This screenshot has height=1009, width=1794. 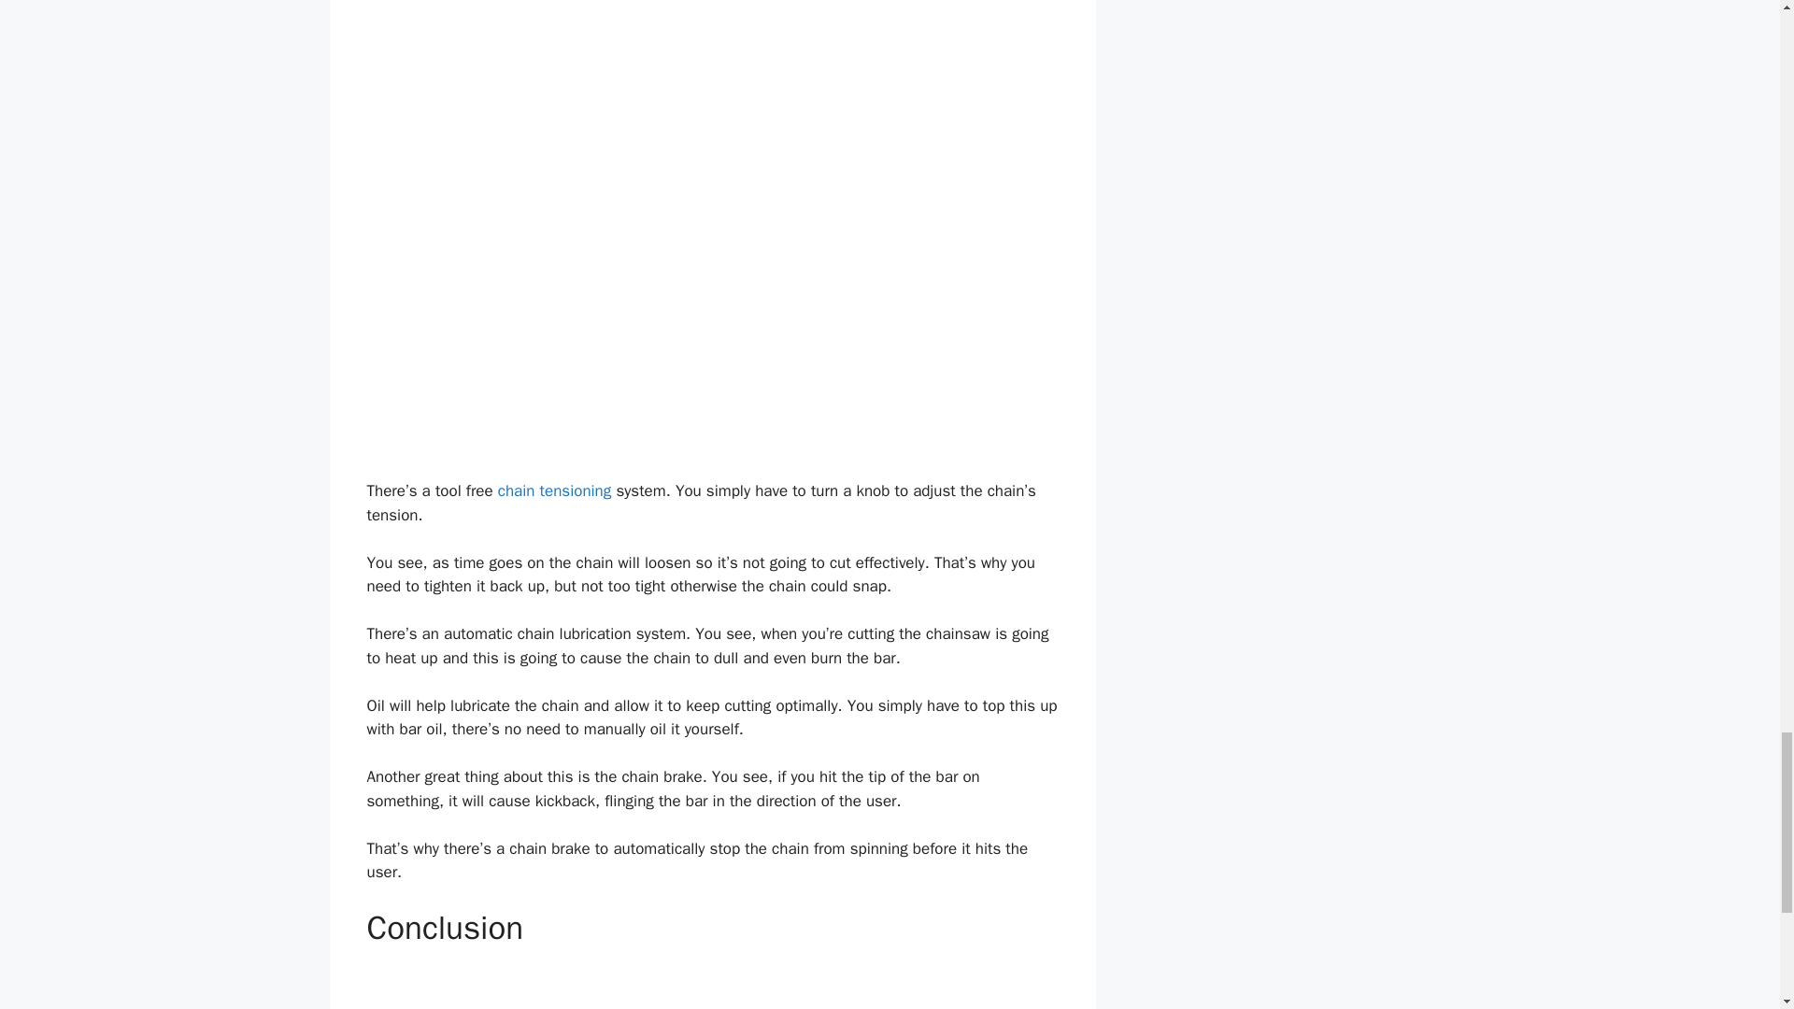 I want to click on chain tensioning, so click(x=555, y=490).